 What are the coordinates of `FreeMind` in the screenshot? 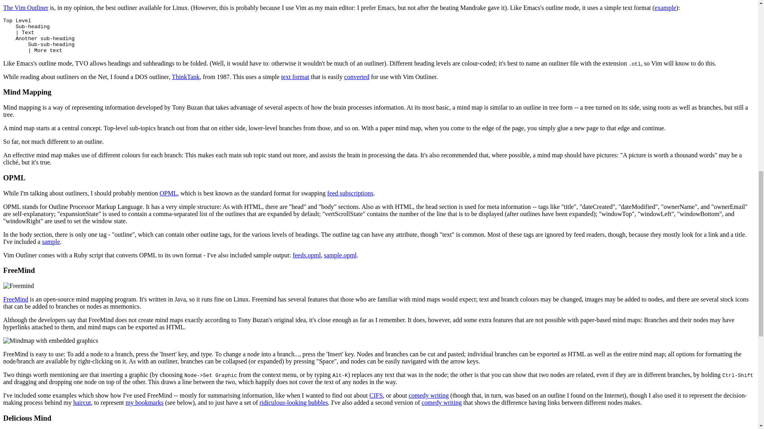 It's located at (16, 300).